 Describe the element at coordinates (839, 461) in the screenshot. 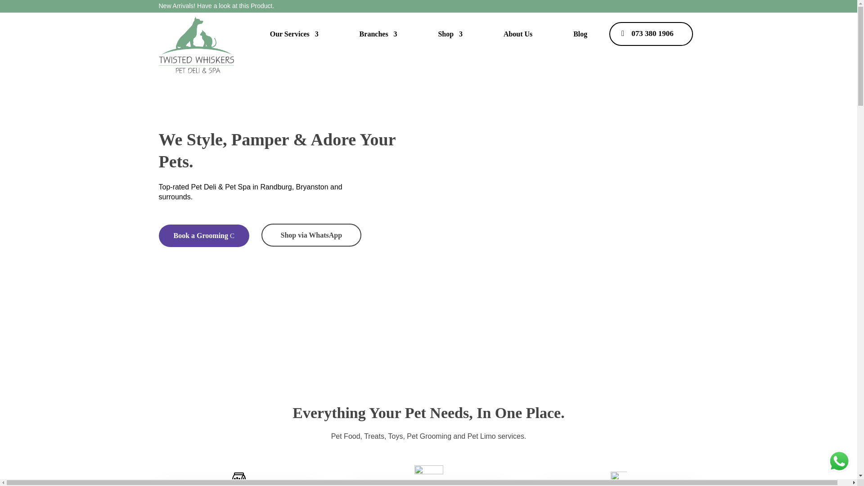

I see `WhatsApp us` at that location.